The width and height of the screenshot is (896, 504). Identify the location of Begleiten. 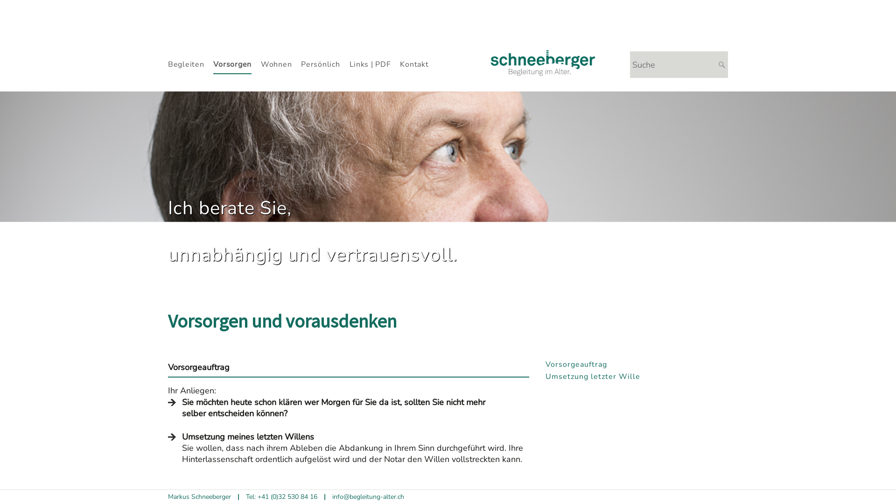
(186, 66).